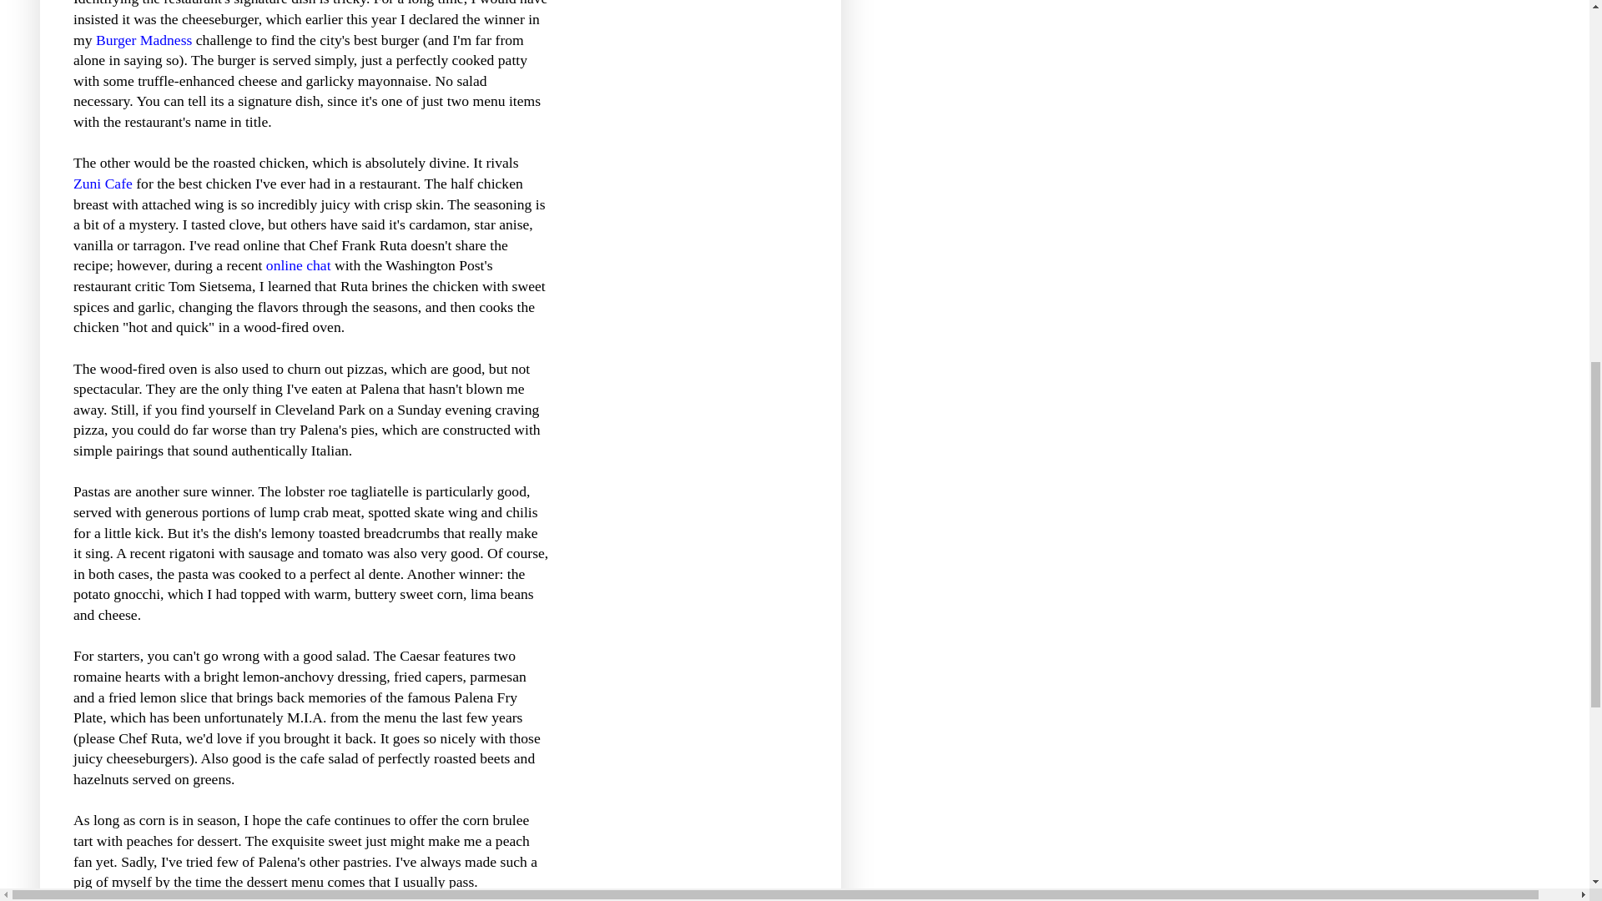  Describe the element at coordinates (144, 40) in the screenshot. I see `Burger Madness` at that location.